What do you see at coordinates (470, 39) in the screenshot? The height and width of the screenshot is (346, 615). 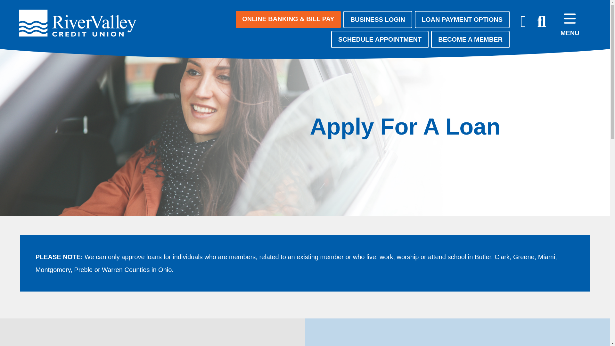 I see `BECOME A MEMBER` at bounding box center [470, 39].